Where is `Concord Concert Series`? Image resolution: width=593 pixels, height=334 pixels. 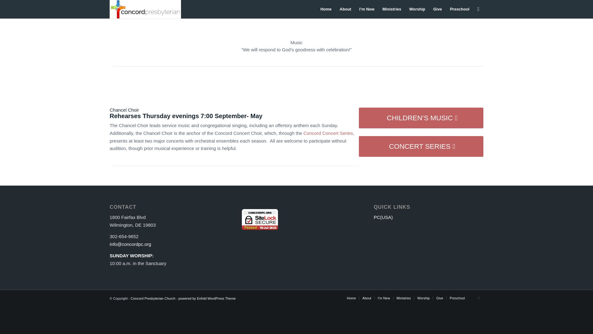
Concord Concert Series is located at coordinates (328, 133).